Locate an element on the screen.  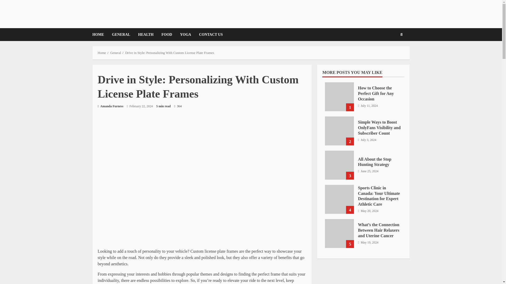
General is located at coordinates (115, 53).